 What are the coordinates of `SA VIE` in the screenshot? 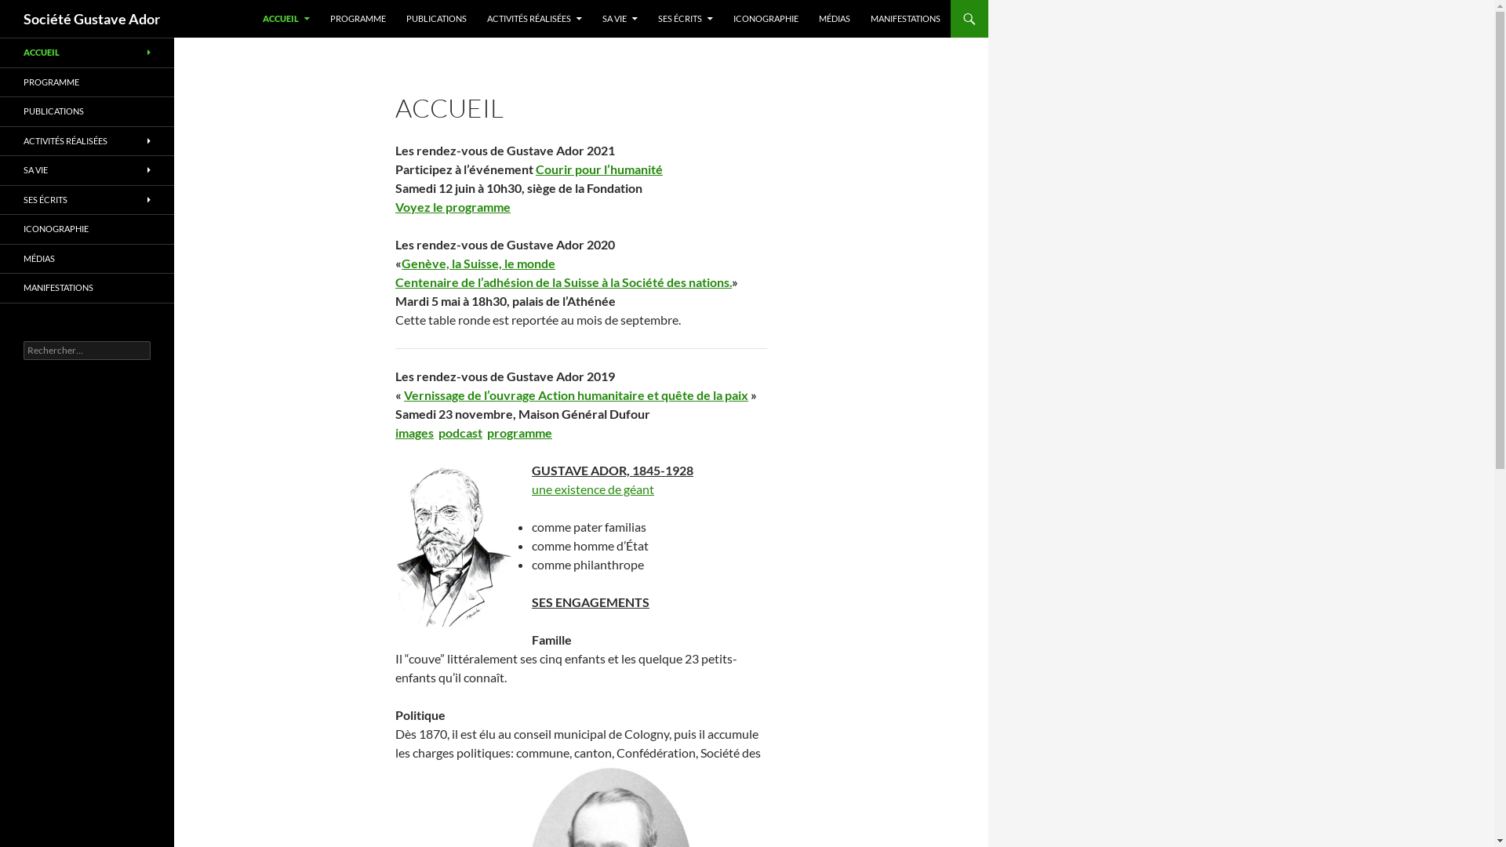 It's located at (87, 171).